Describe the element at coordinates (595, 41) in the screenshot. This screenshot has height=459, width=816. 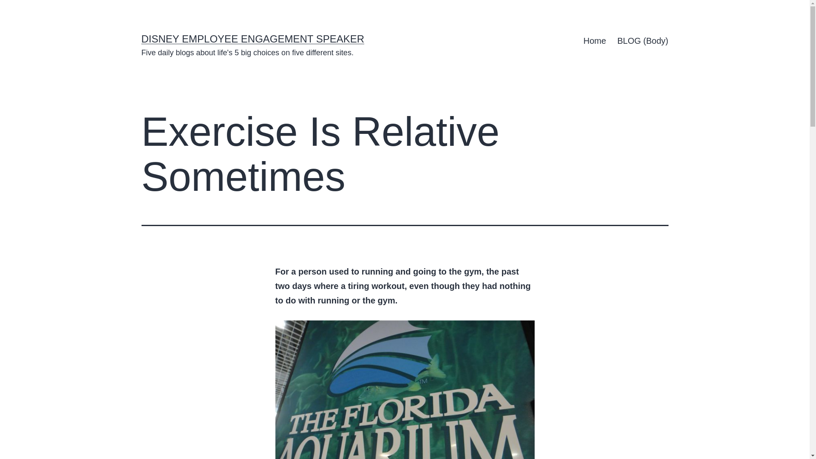
I see `Home` at that location.